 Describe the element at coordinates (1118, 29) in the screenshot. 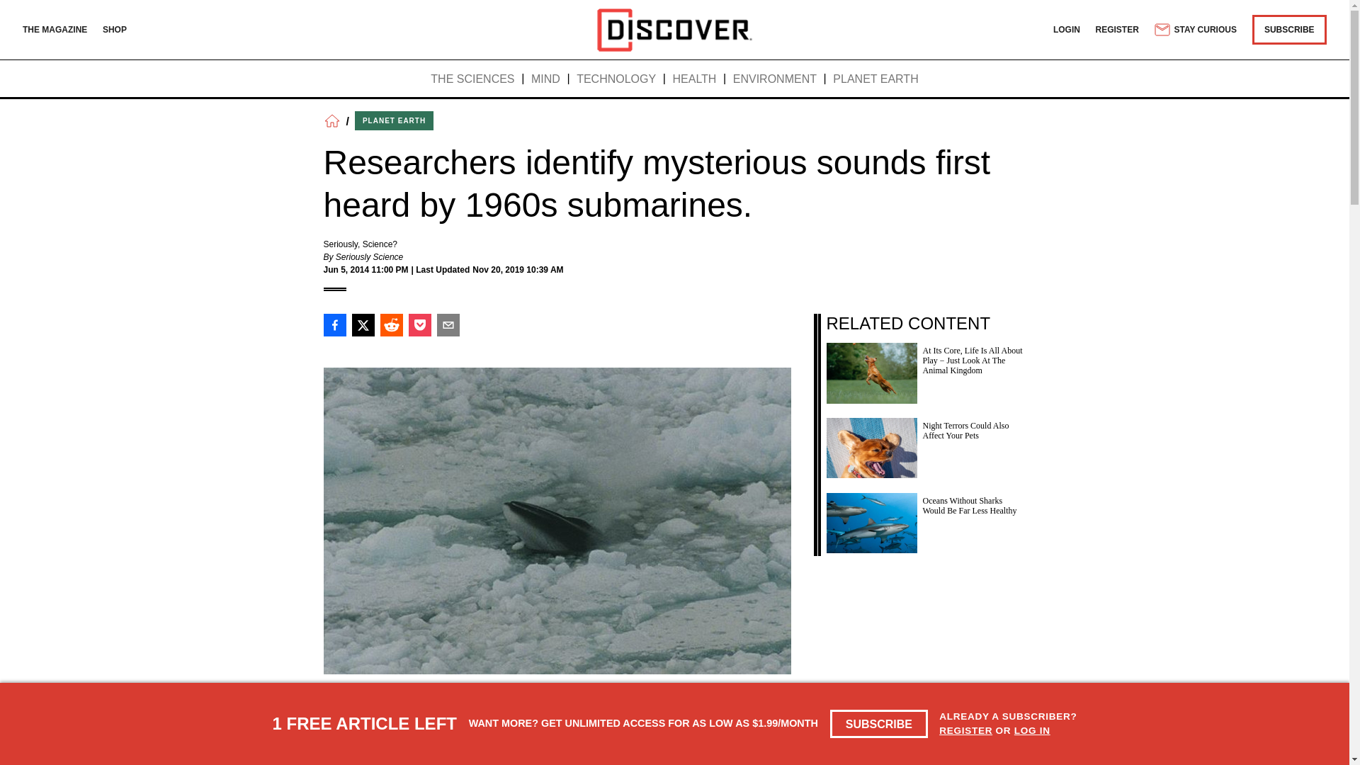

I see `REGISTER` at that location.